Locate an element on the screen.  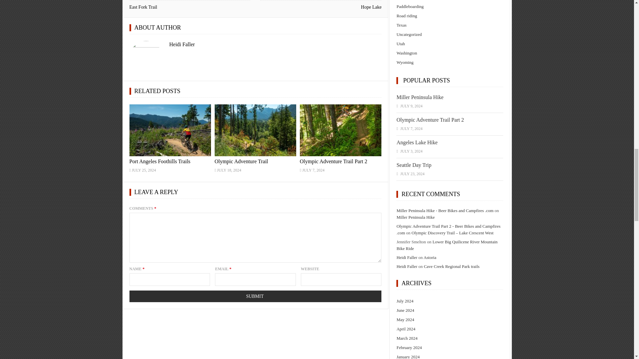
East Fork Trail is located at coordinates (143, 7).